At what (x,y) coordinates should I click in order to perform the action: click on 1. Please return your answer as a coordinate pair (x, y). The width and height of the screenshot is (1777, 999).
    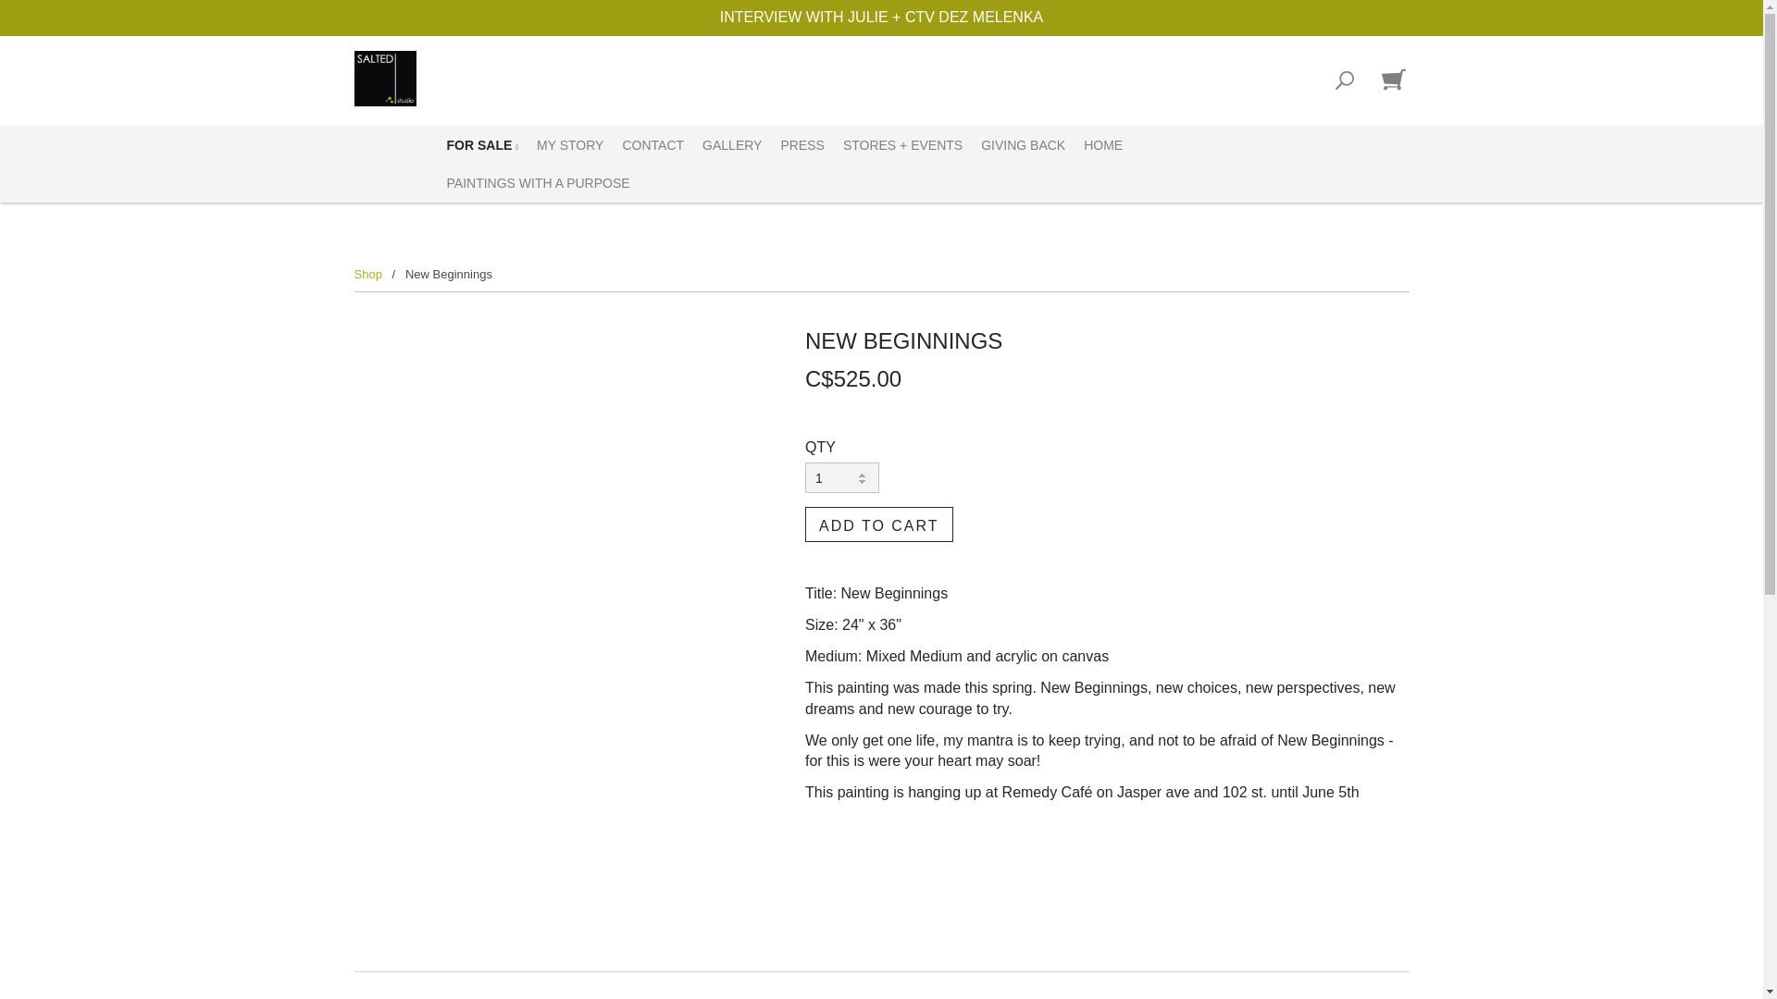
    Looking at the image, I should click on (842, 477).